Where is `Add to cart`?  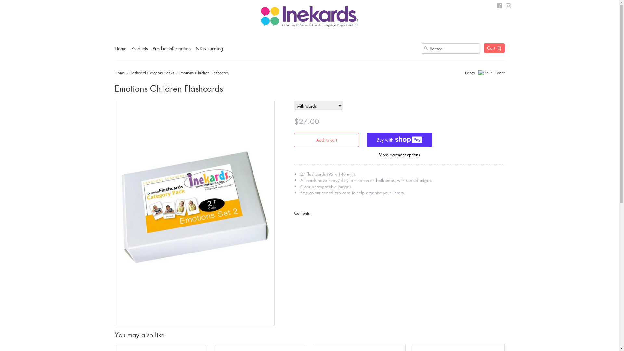
Add to cart is located at coordinates (326, 140).